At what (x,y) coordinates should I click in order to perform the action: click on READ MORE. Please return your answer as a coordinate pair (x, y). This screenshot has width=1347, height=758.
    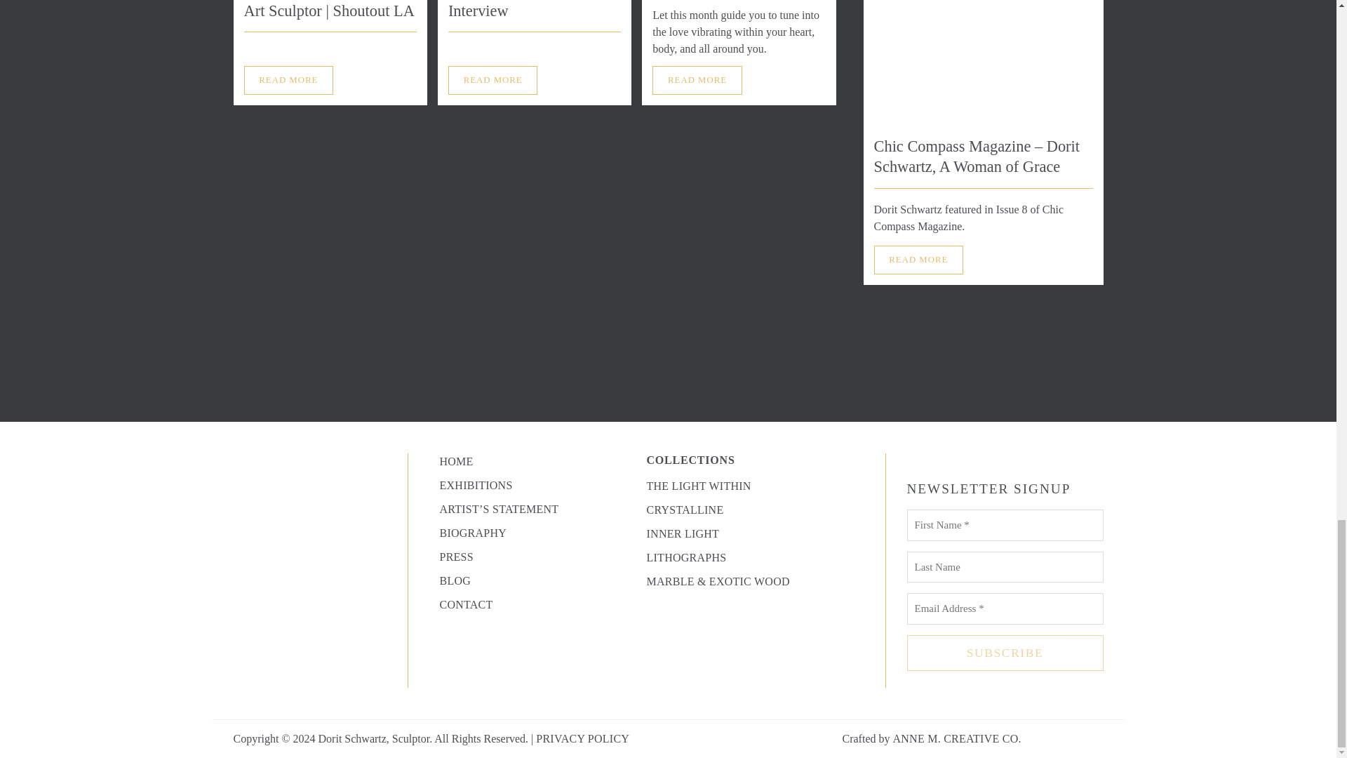
    Looking at the image, I should click on (919, 259).